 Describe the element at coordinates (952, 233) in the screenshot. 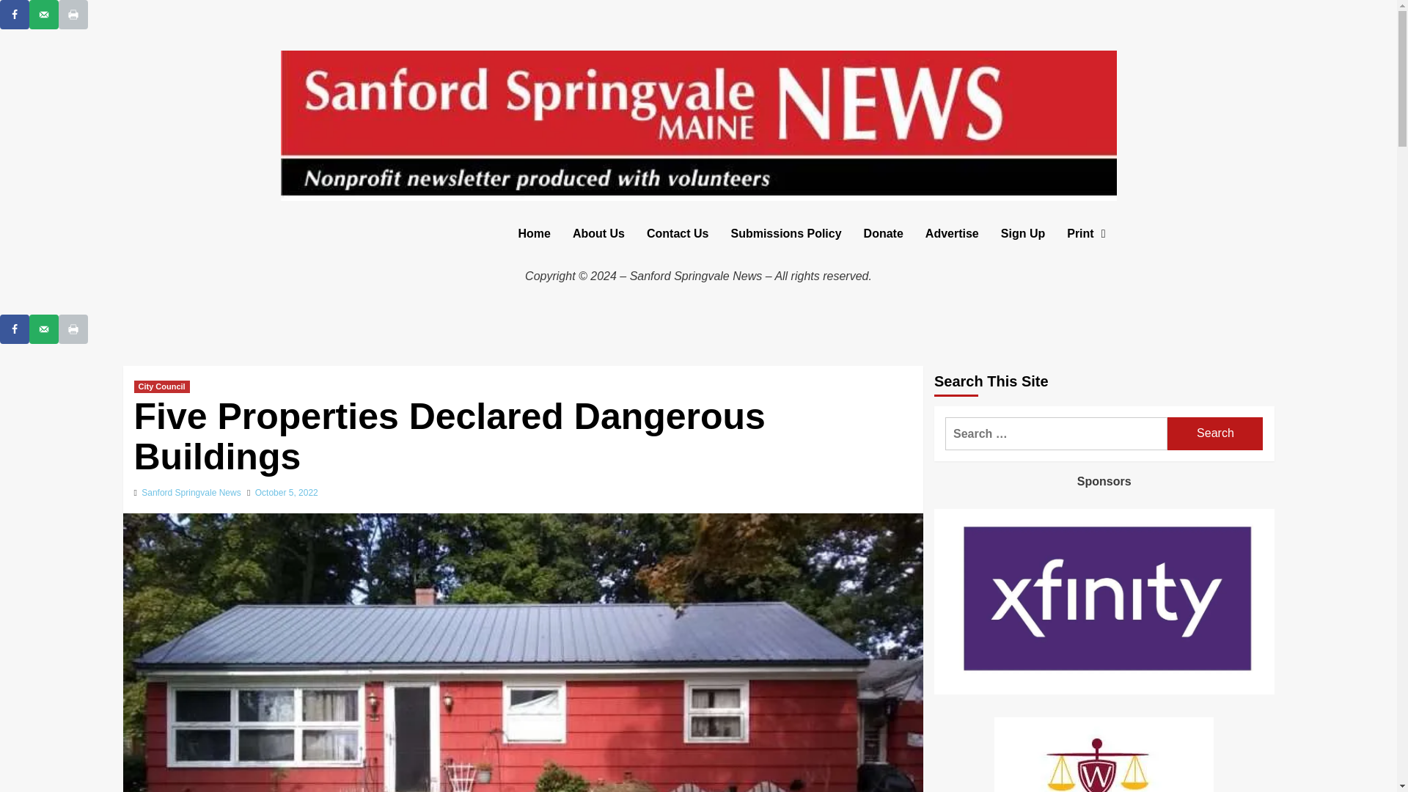

I see `Advertise` at that location.